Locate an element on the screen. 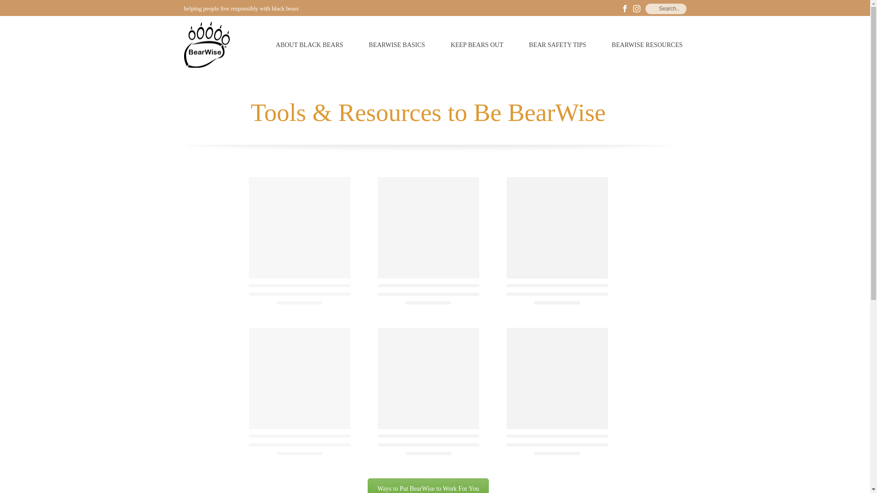 Image resolution: width=877 pixels, height=493 pixels. BEARWISE BASICS is located at coordinates (396, 45).